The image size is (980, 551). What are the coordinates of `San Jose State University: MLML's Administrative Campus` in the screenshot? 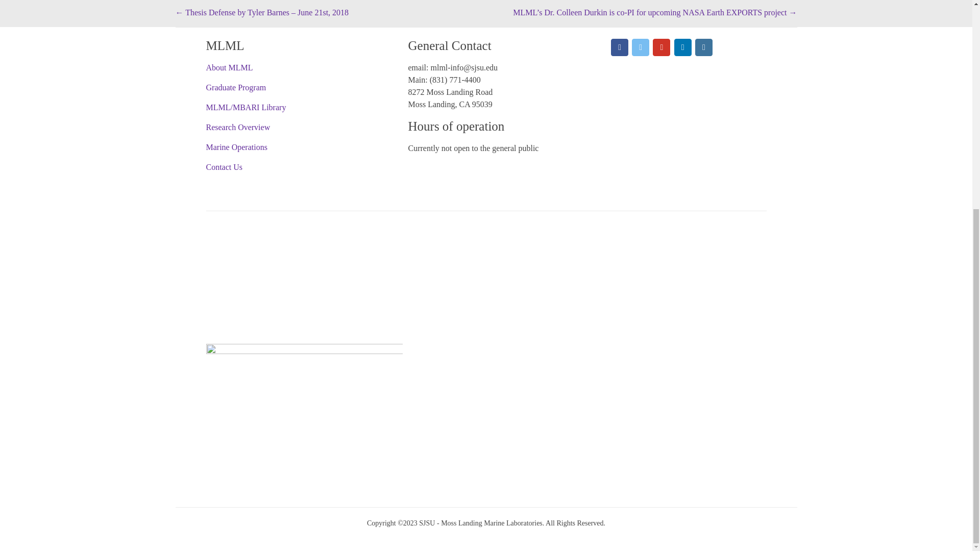 It's located at (304, 363).